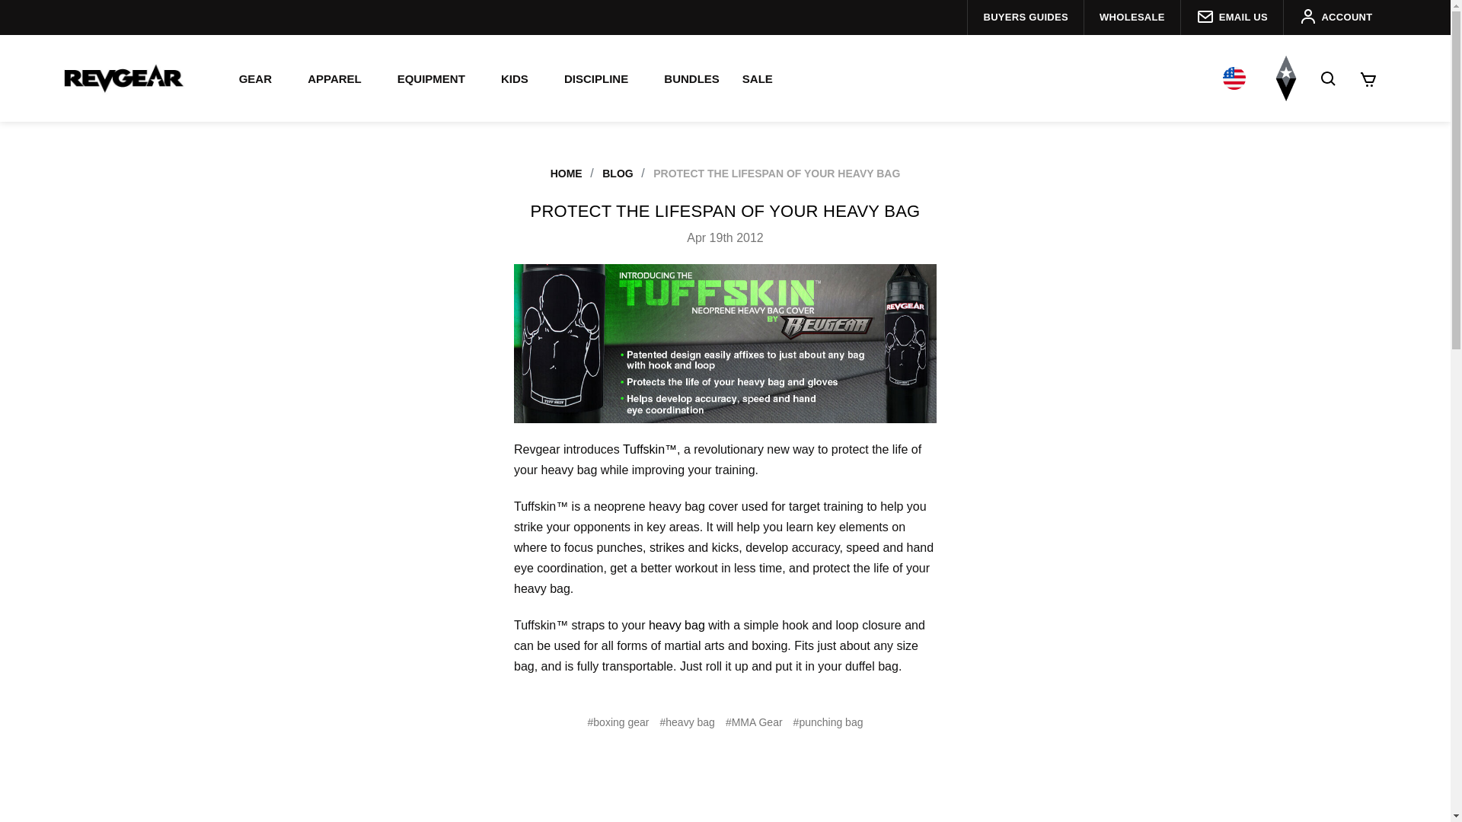  I want to click on BUYERS GUIDES, so click(1025, 18).